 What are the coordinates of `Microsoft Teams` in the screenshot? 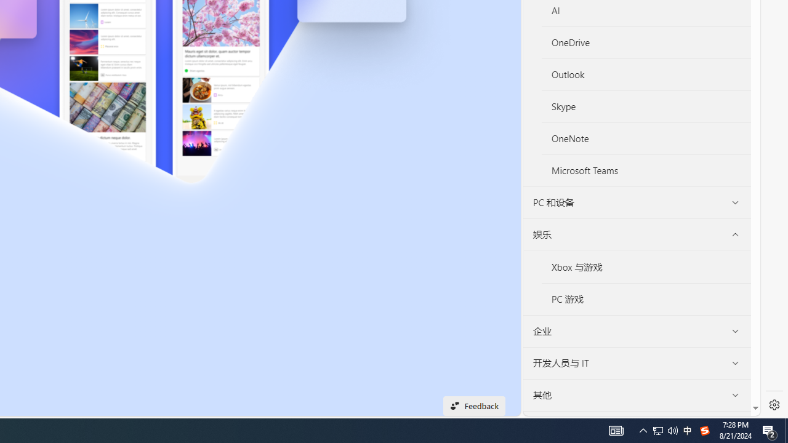 It's located at (646, 170).